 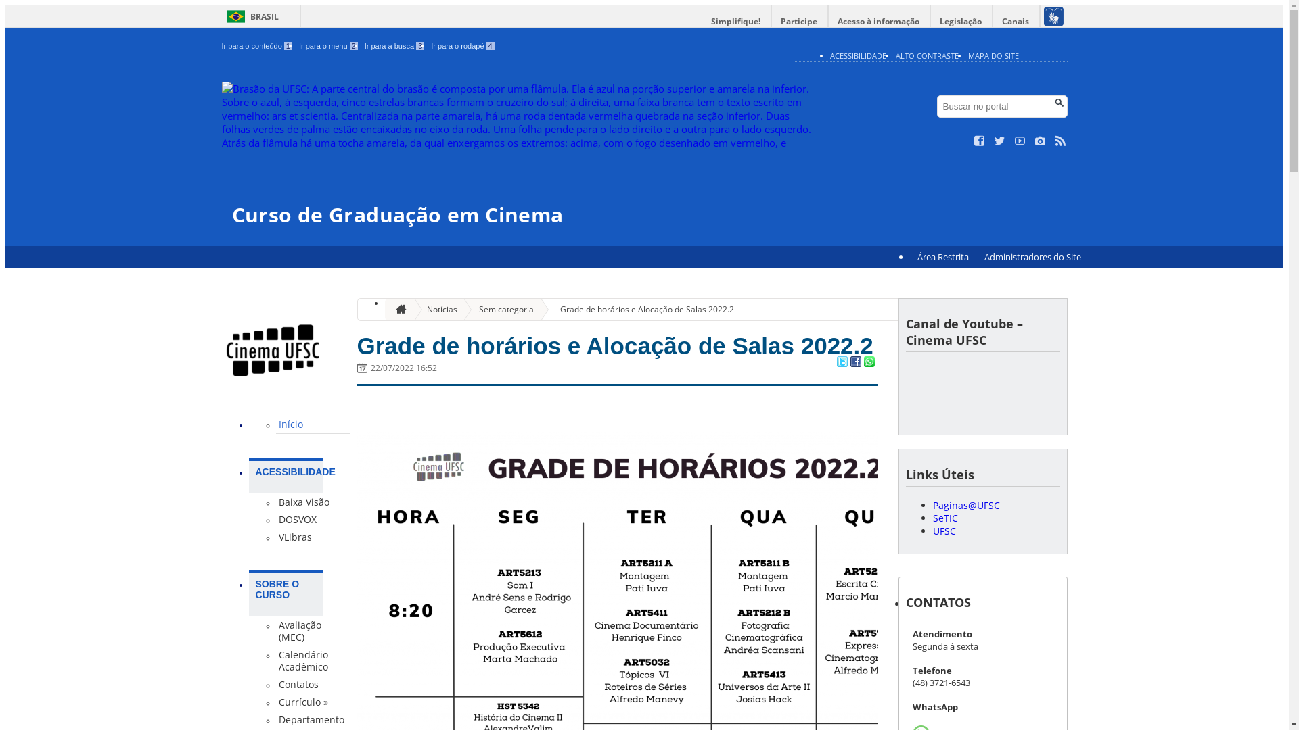 What do you see at coordinates (313, 520) in the screenshot?
I see `DOSVOX` at bounding box center [313, 520].